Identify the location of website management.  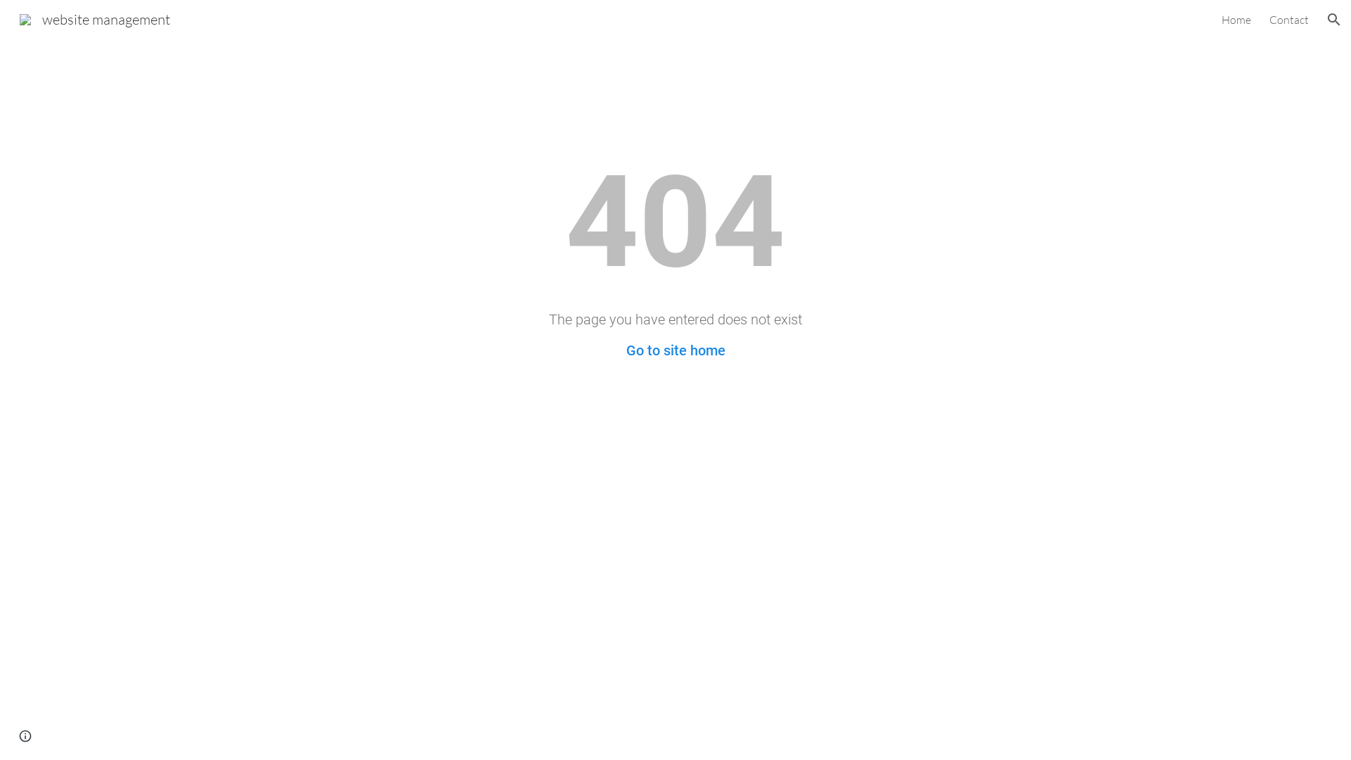
(95, 18).